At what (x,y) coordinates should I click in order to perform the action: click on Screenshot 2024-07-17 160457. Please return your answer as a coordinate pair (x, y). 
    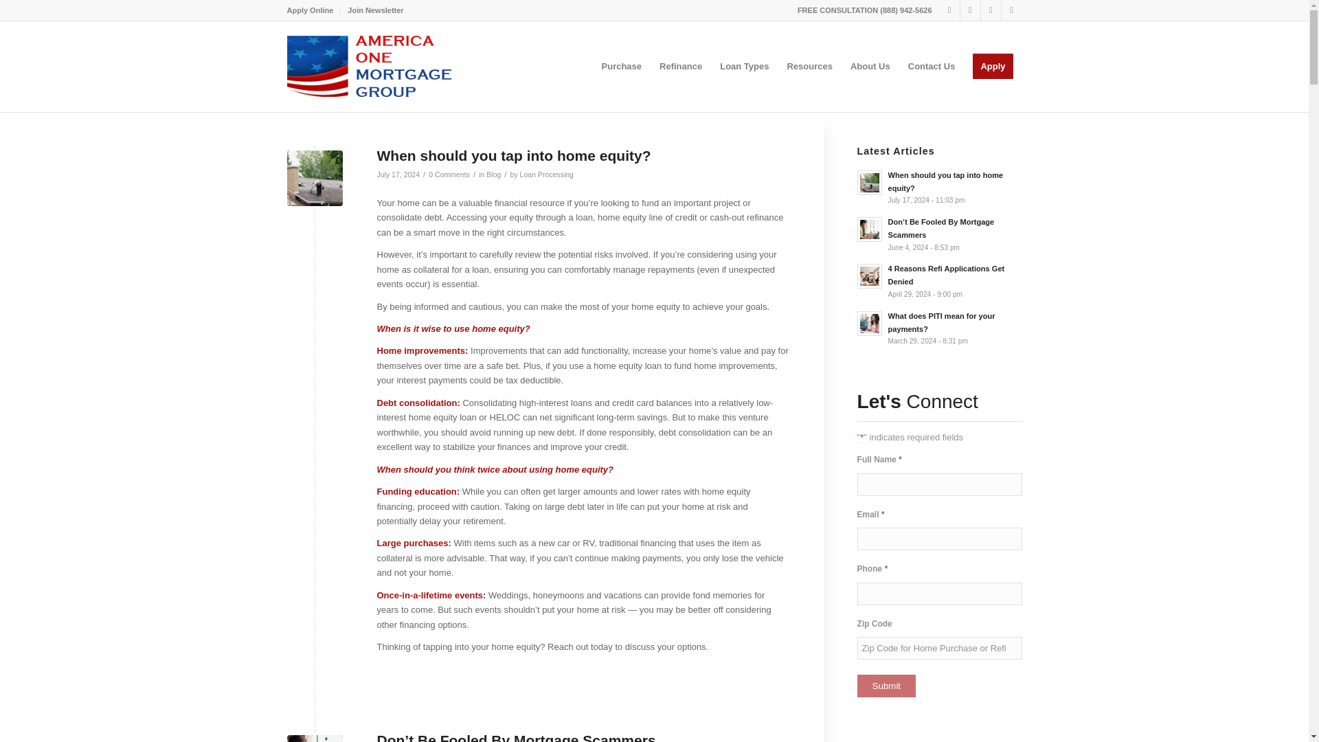
    Looking at the image, I should click on (315, 179).